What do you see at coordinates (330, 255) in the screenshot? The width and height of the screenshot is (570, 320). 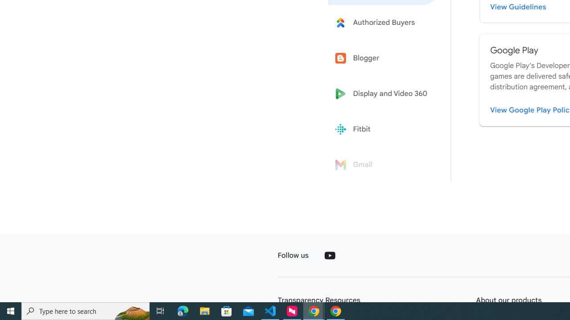 I see `YouTube` at bounding box center [330, 255].